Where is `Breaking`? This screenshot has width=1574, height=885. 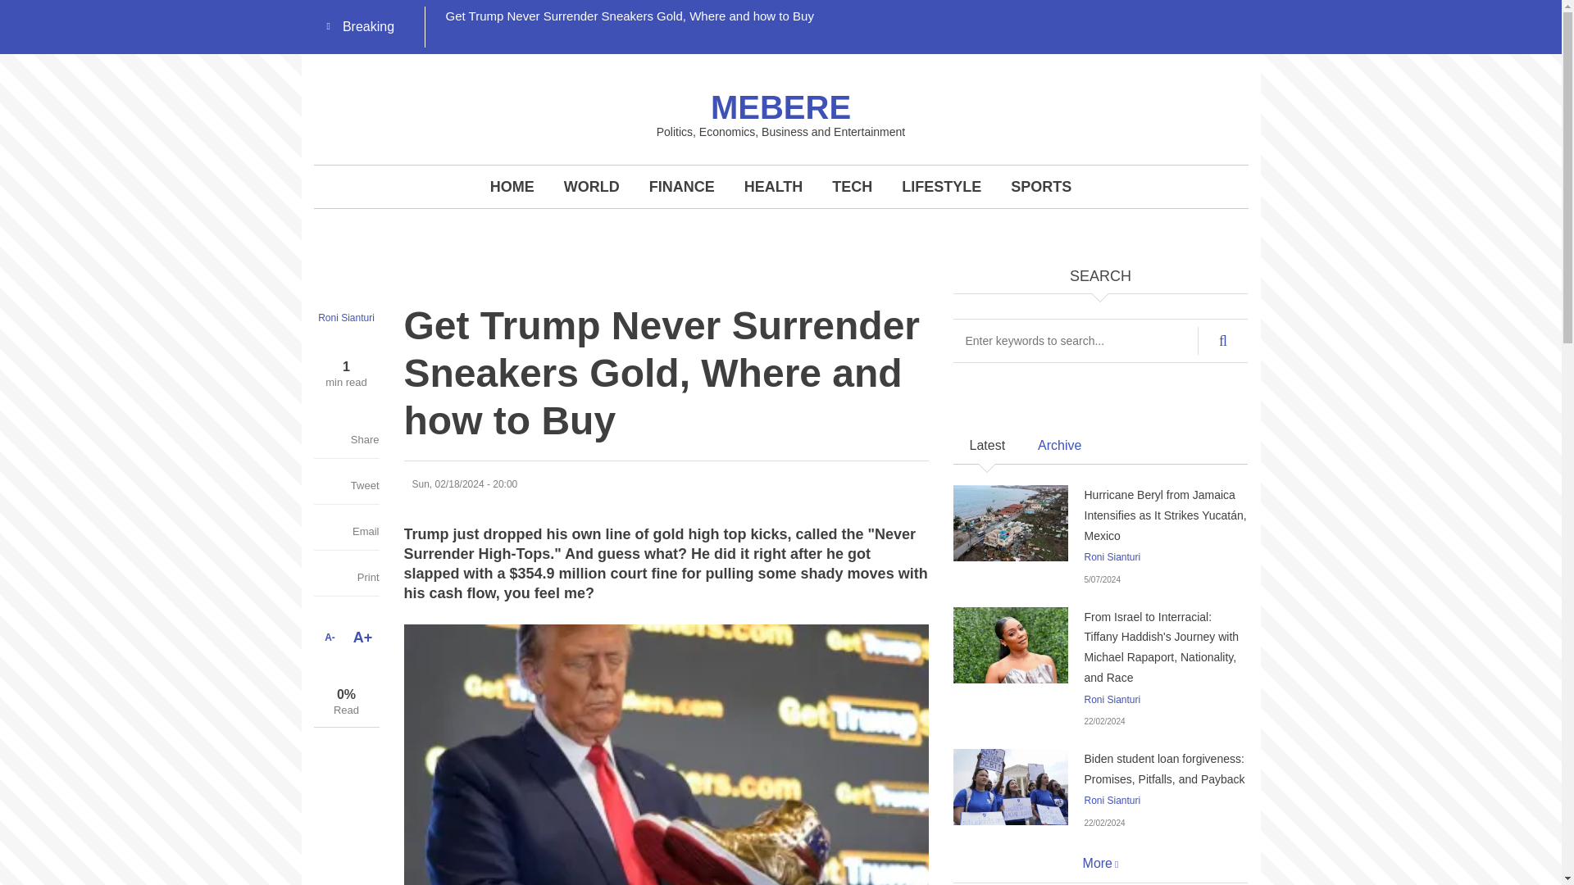
Breaking is located at coordinates (364, 27).